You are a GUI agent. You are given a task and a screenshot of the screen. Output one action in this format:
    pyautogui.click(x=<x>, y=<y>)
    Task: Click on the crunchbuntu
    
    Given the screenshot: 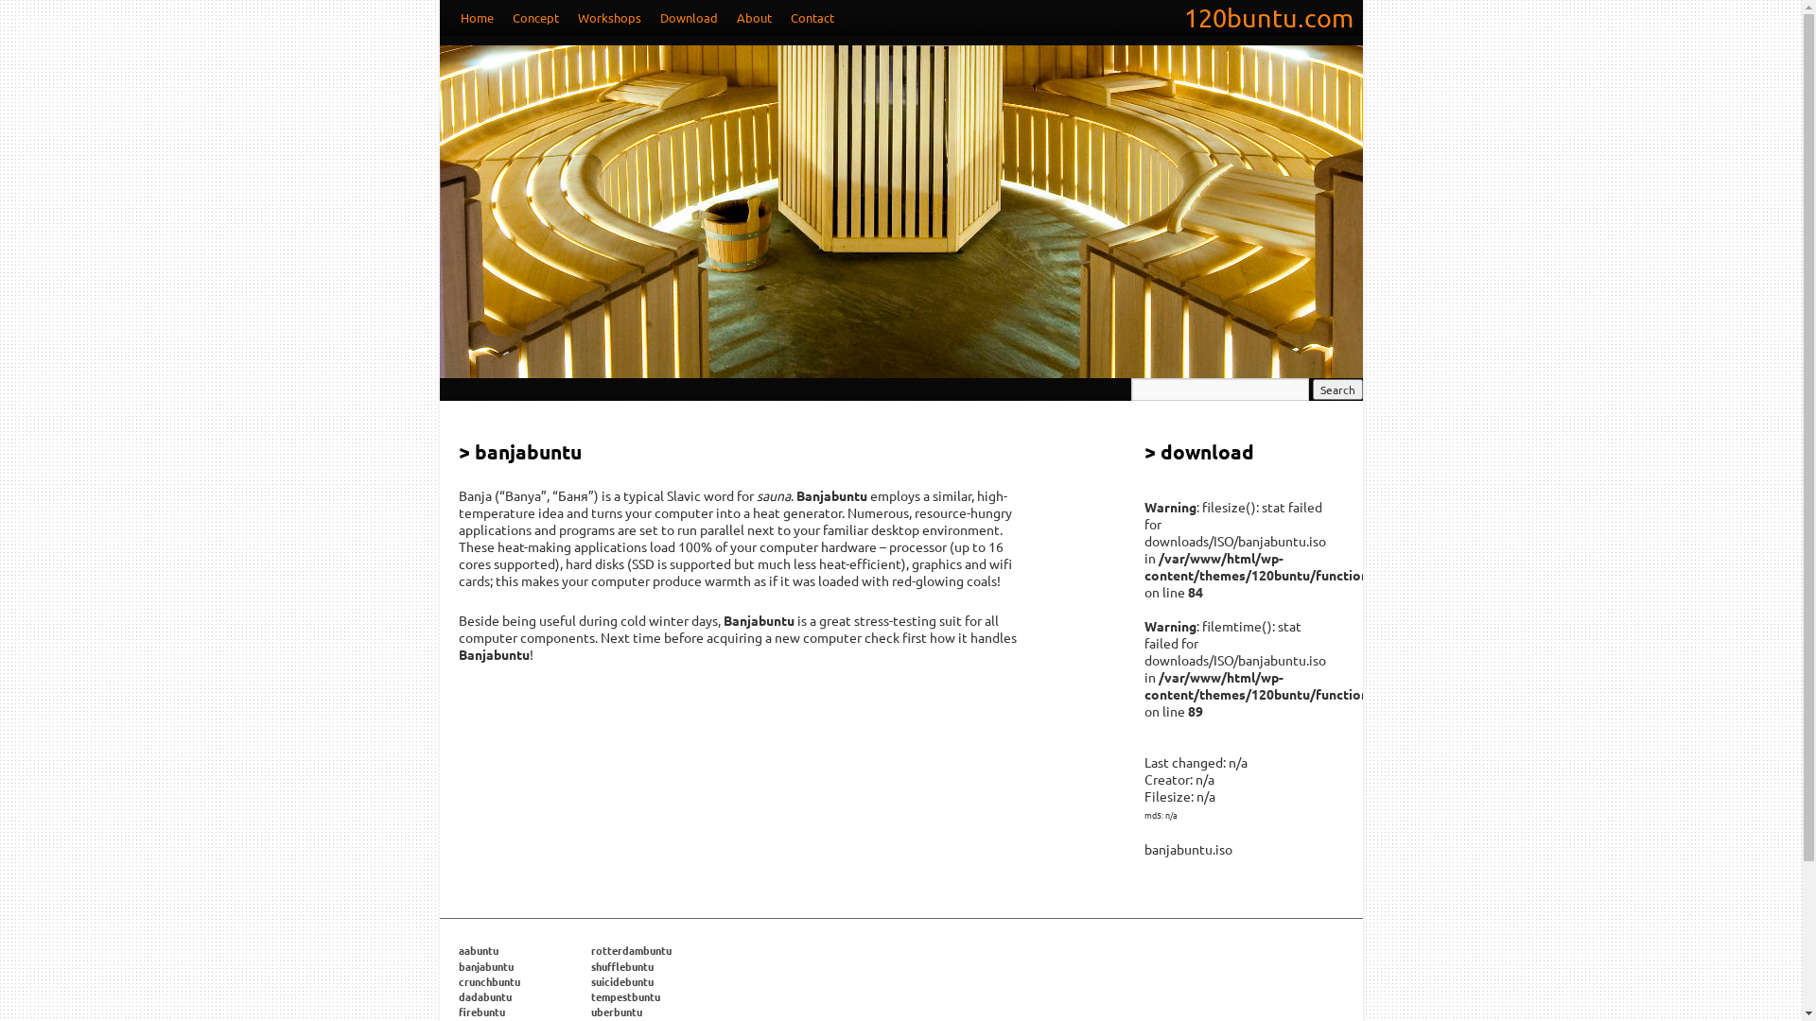 What is the action you would take?
    pyautogui.click(x=488, y=981)
    